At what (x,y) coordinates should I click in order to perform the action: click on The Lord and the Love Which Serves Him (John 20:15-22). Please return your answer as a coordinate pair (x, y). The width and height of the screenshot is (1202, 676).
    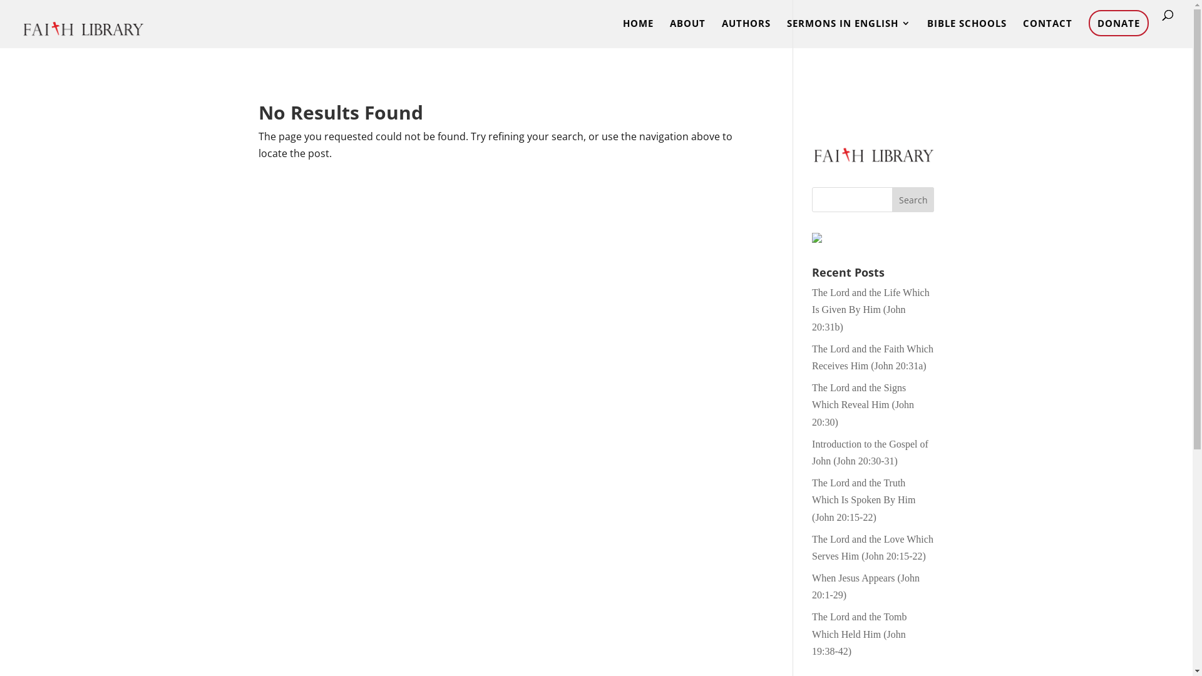
    Looking at the image, I should click on (873, 548).